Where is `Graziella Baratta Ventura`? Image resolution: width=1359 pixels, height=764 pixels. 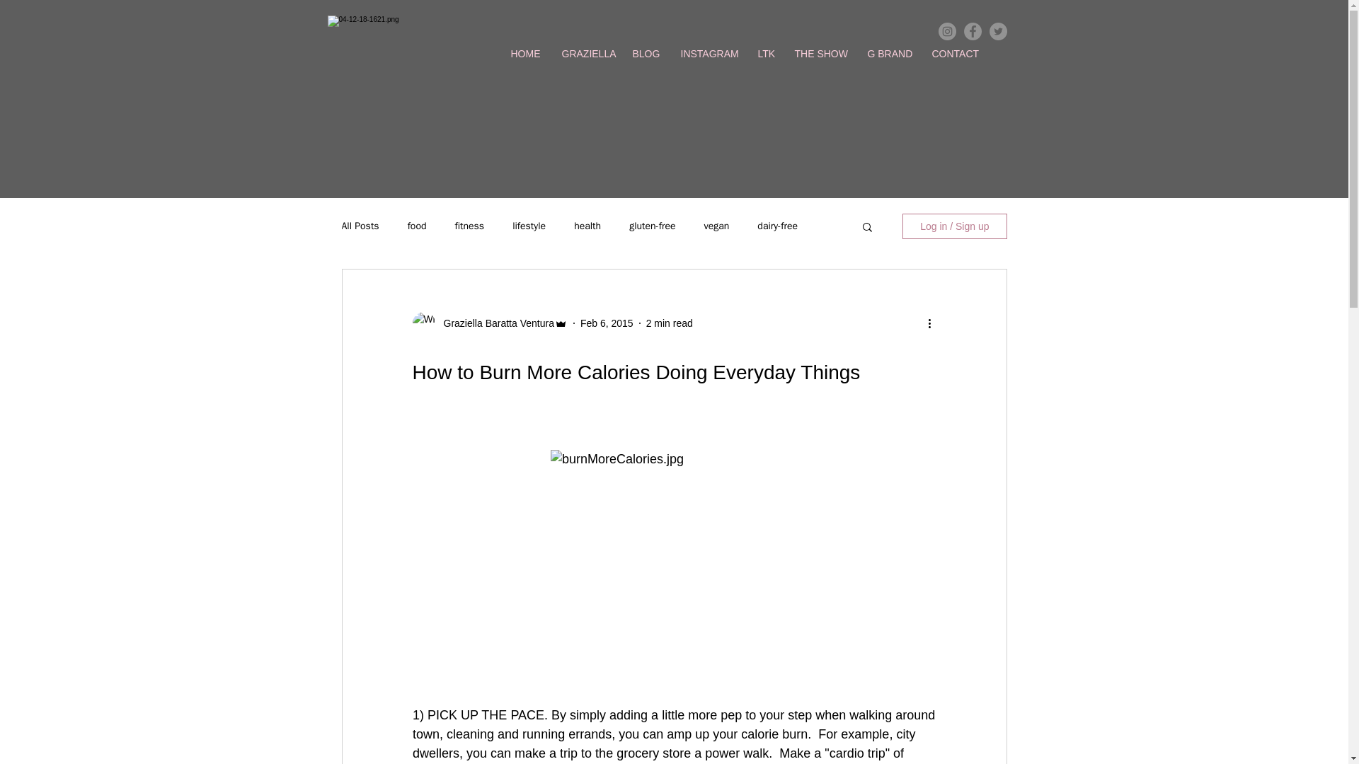 Graziella Baratta Ventura is located at coordinates (494, 323).